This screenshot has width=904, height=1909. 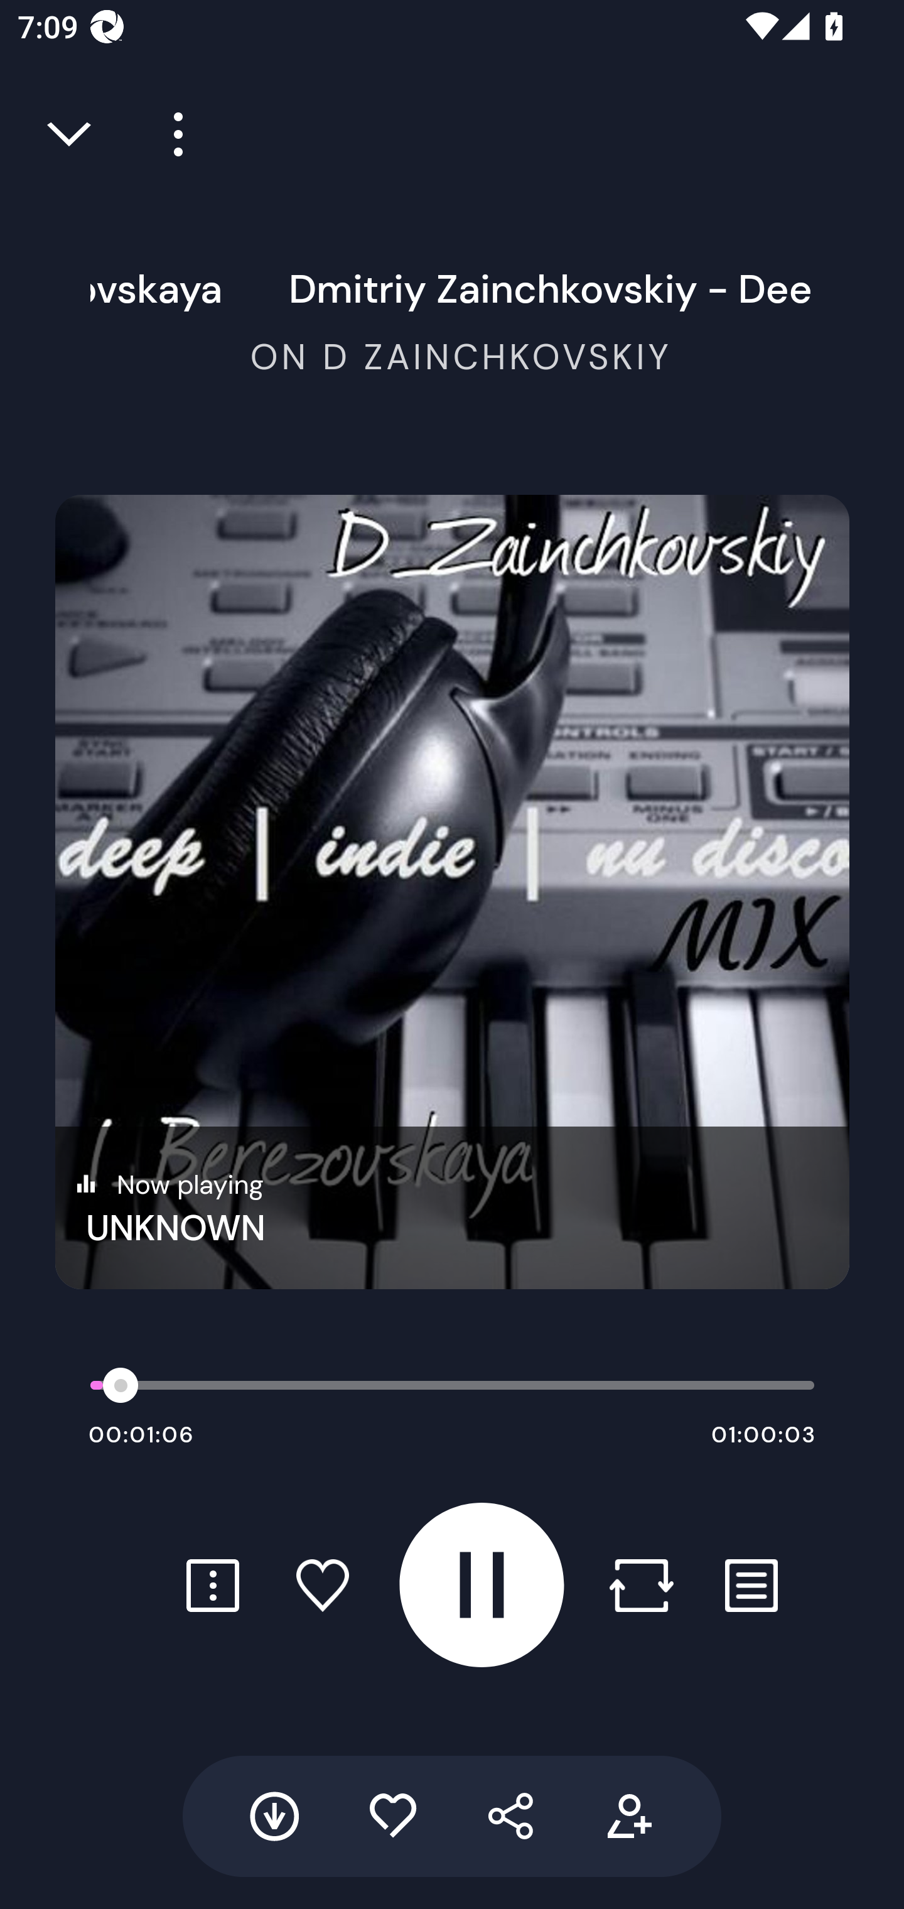 I want to click on Player more options button, so click(x=169, y=134).